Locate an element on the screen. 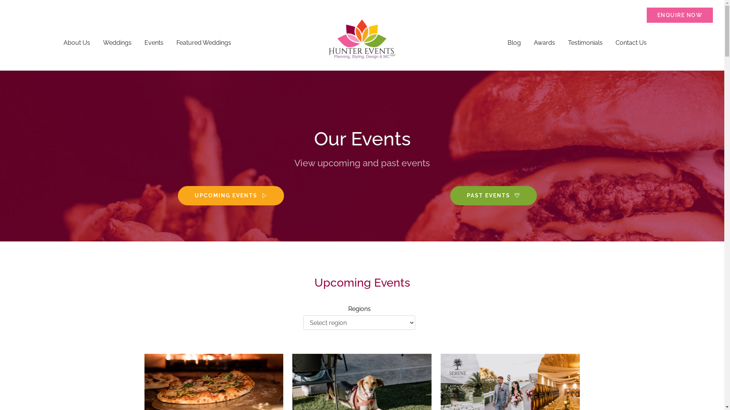 This screenshot has width=730, height=410. Testimonials is located at coordinates (586, 43).